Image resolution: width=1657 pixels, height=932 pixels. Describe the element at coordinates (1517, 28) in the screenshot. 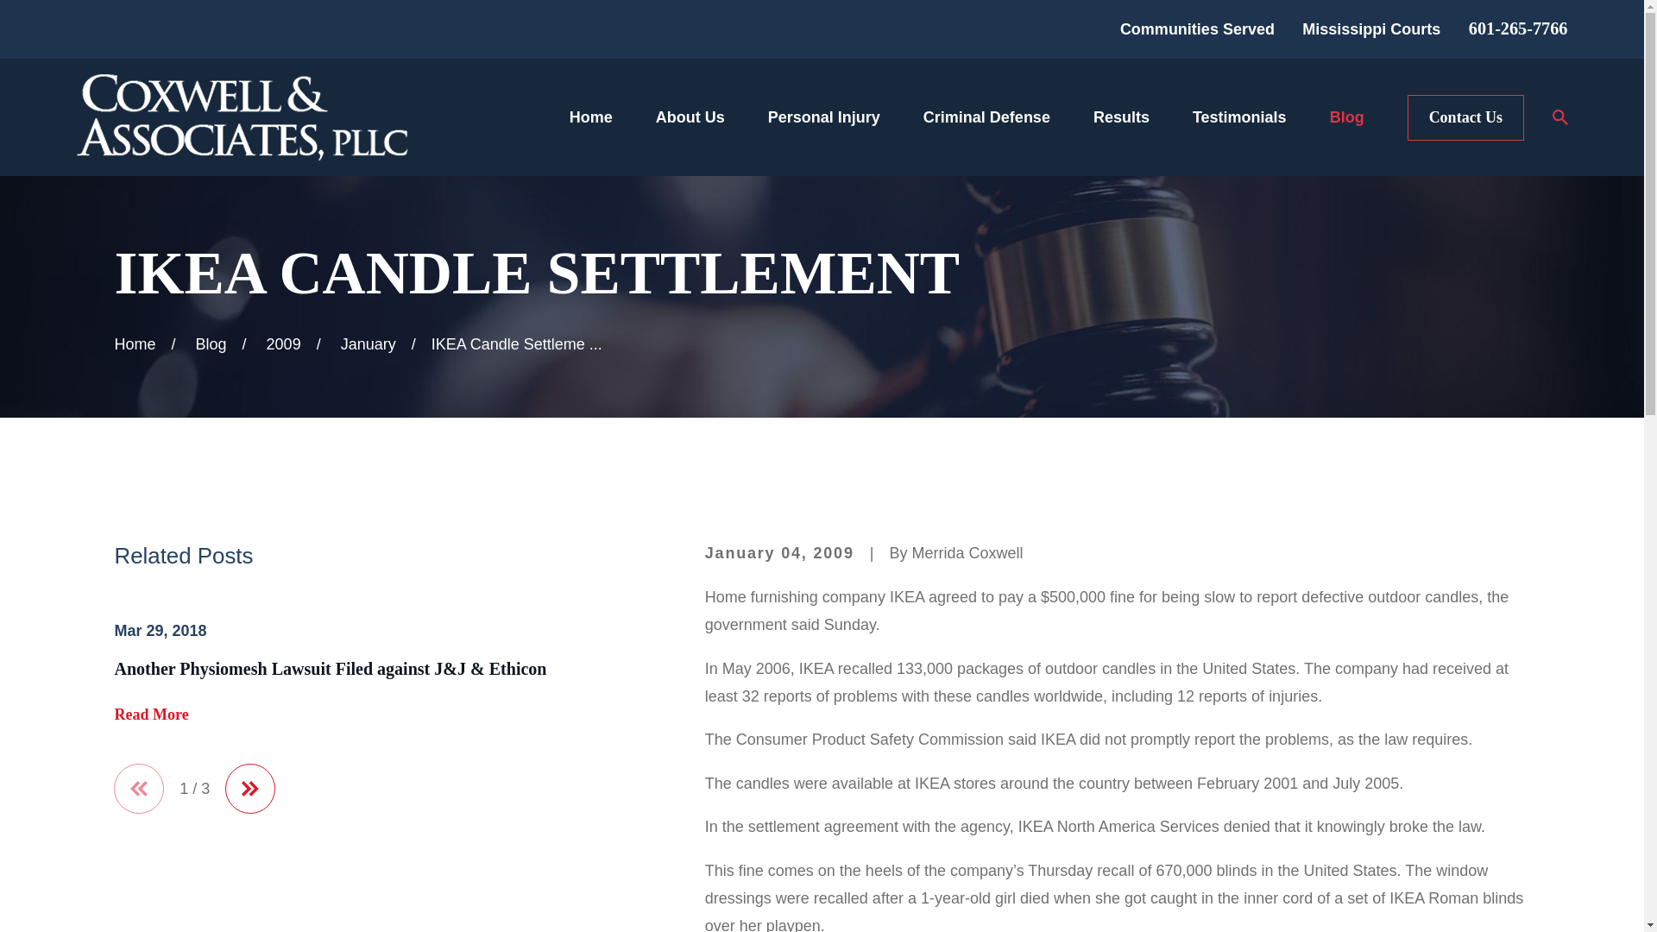

I see `601-265-7766` at that location.